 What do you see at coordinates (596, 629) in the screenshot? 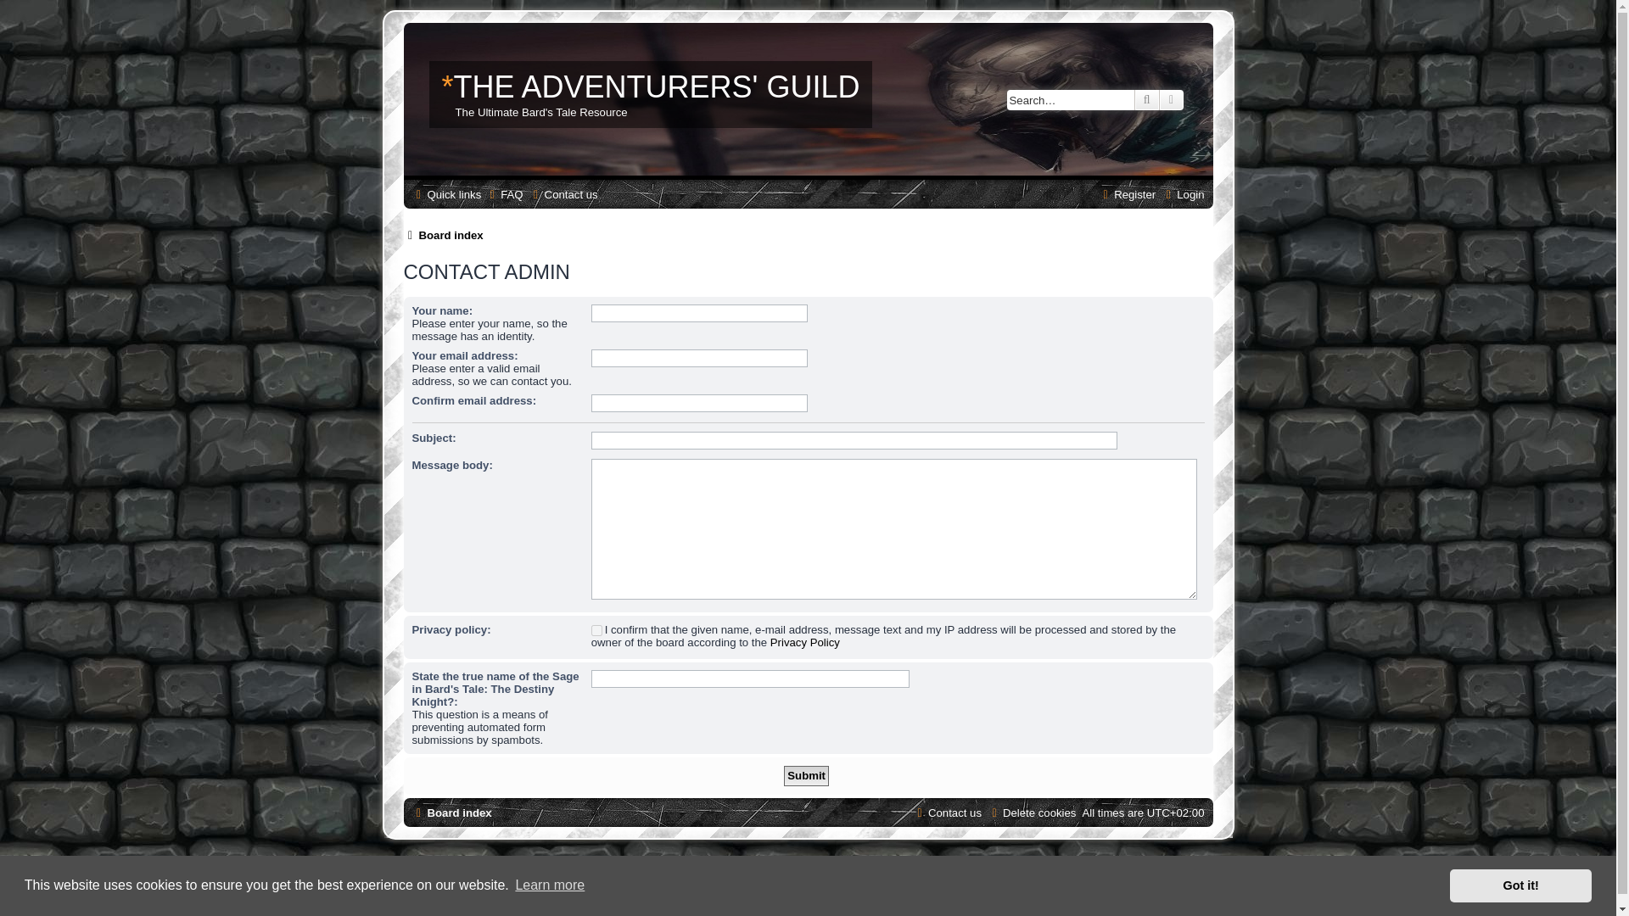
I see `on` at bounding box center [596, 629].